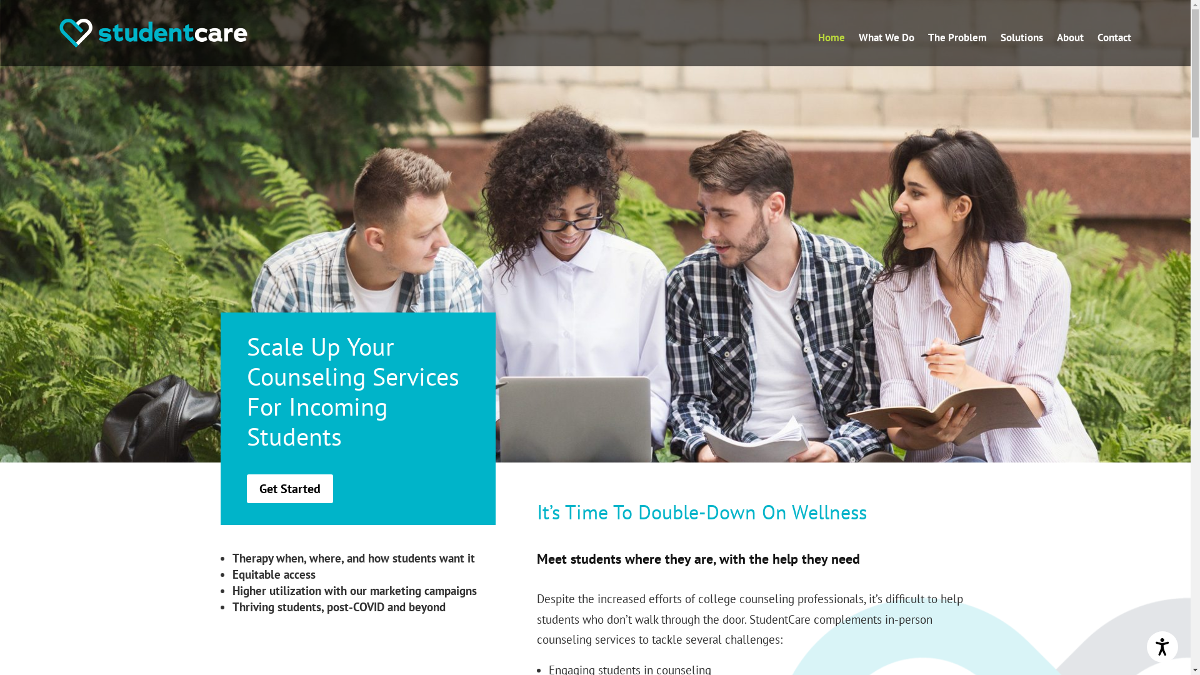 The image size is (1200, 675). Describe the element at coordinates (289, 489) in the screenshot. I see `Get Started` at that location.